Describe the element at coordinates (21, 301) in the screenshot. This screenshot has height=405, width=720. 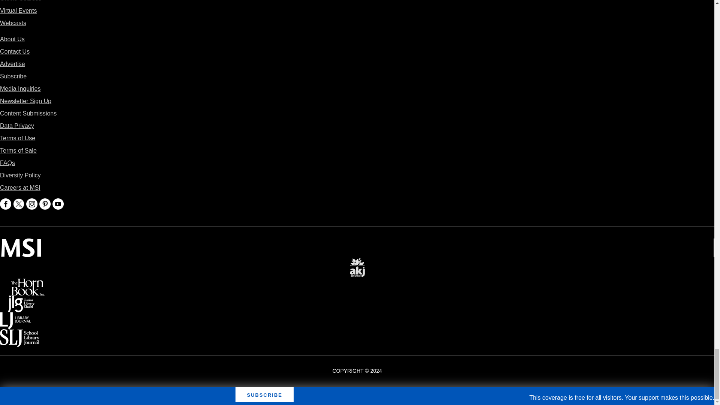
I see `Junior Library Guild` at that location.